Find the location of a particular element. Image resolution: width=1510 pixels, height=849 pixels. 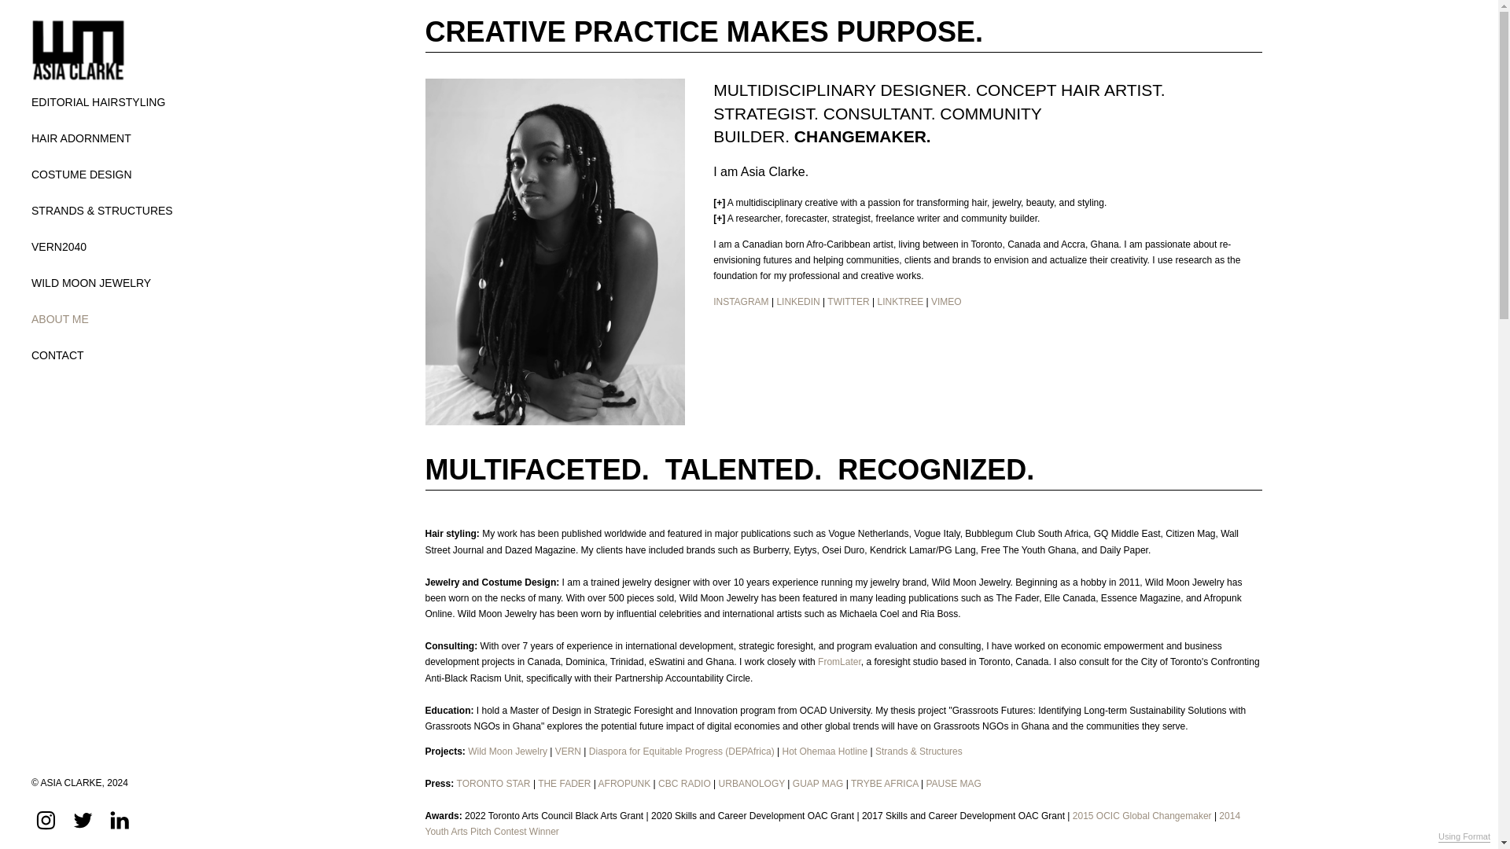

EDITORIAL HAIRSTYLING is located at coordinates (98, 101).